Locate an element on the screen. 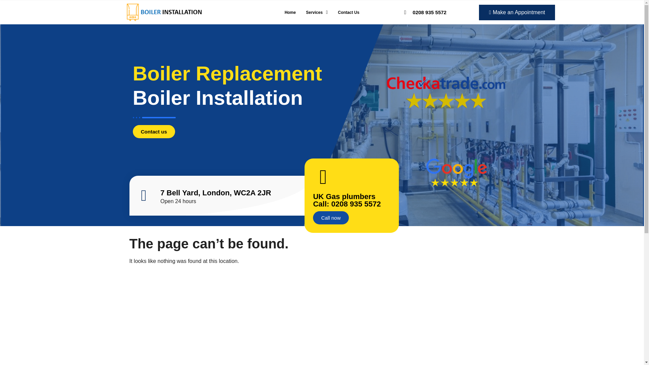 This screenshot has height=365, width=649. Contact Us is located at coordinates (348, 13).